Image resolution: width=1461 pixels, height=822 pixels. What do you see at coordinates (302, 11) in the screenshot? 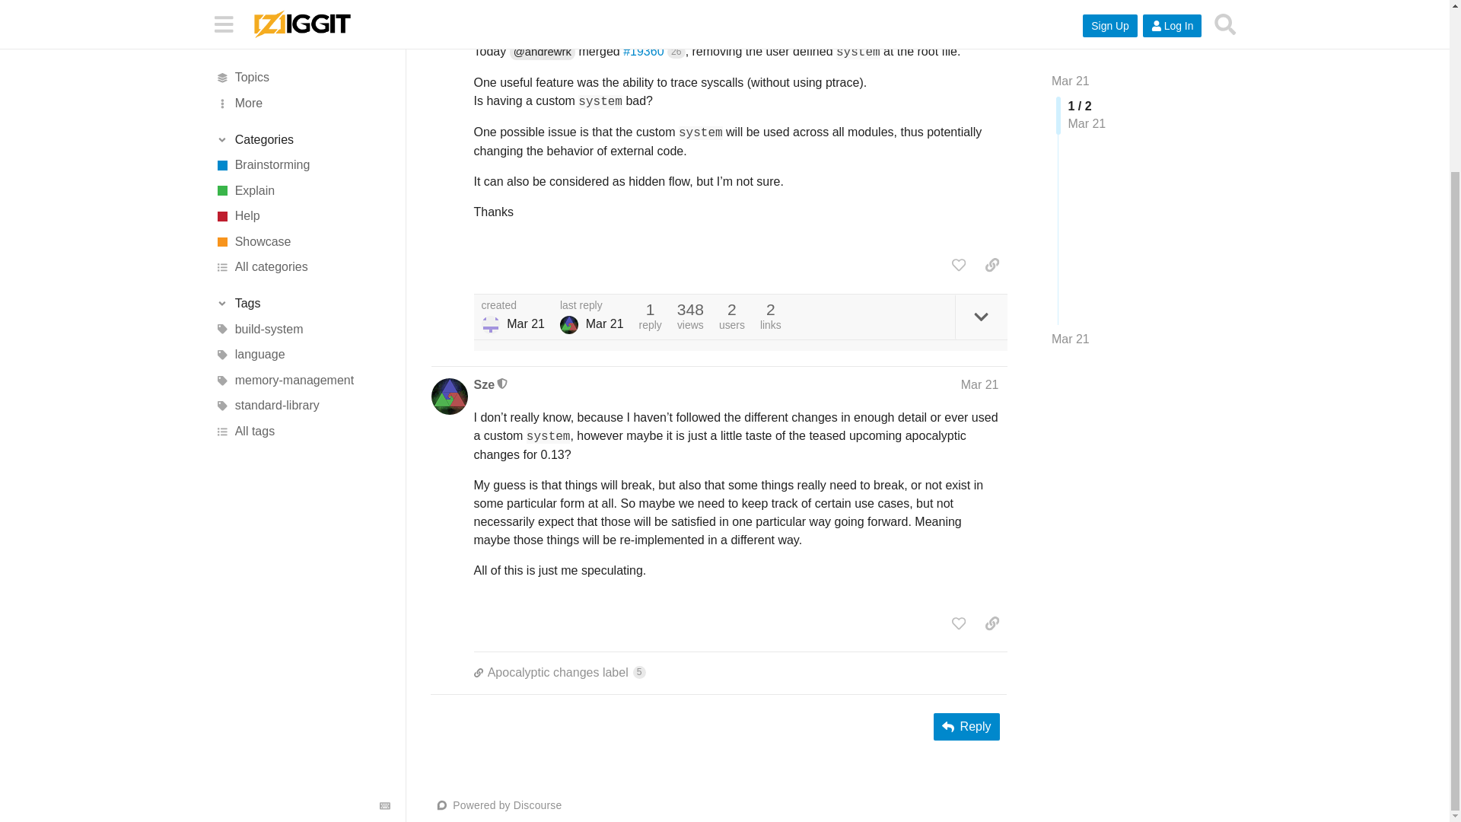
I see `Help` at bounding box center [302, 11].